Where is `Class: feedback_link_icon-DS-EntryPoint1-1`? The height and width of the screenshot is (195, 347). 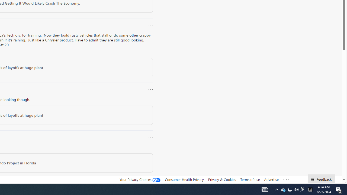 Class: feedback_link_icon-DS-EntryPoint1-1 is located at coordinates (313, 180).